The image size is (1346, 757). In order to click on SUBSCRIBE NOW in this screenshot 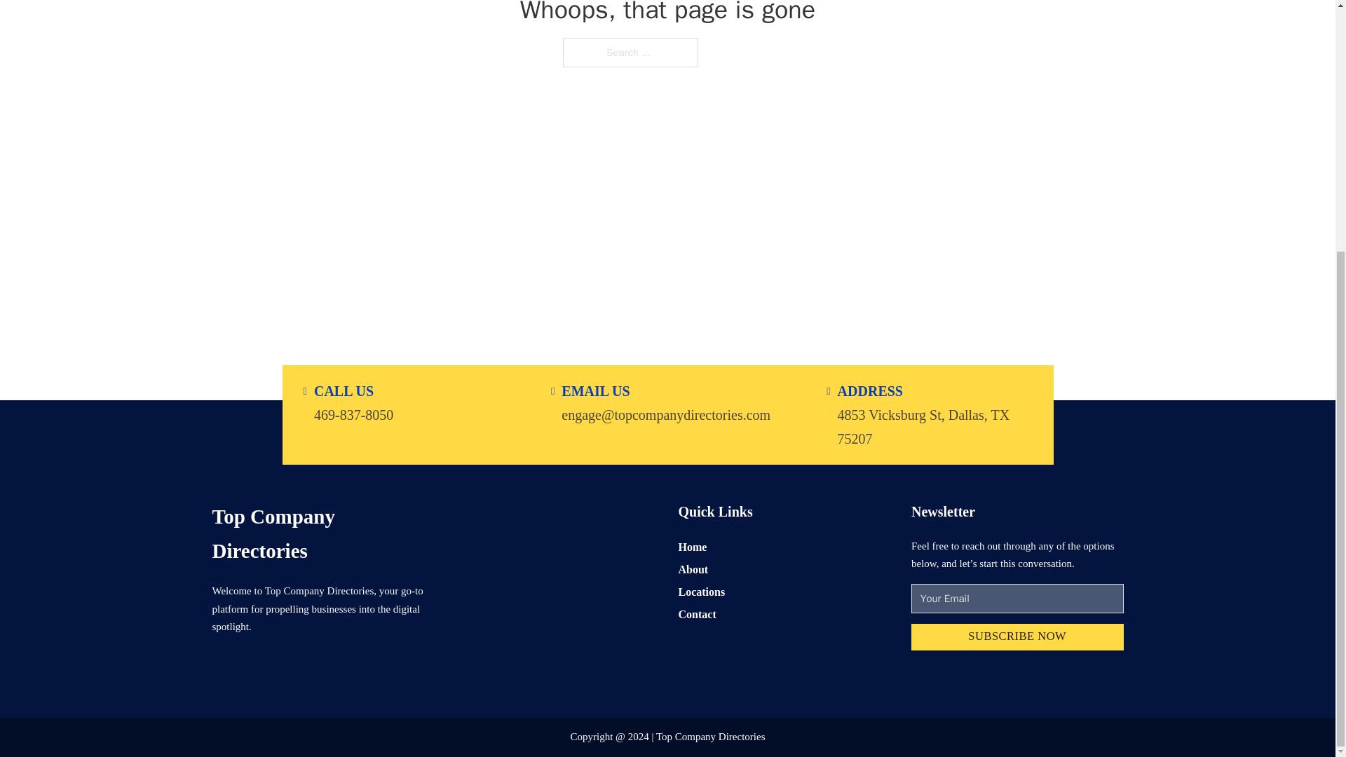, I will do `click(1017, 636)`.